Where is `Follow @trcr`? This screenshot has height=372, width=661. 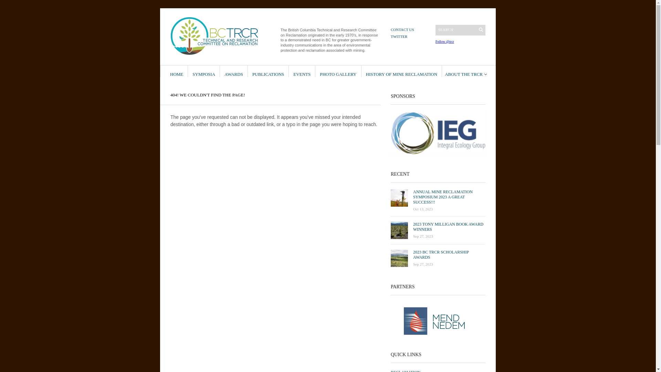
Follow @trcr is located at coordinates (445, 41).